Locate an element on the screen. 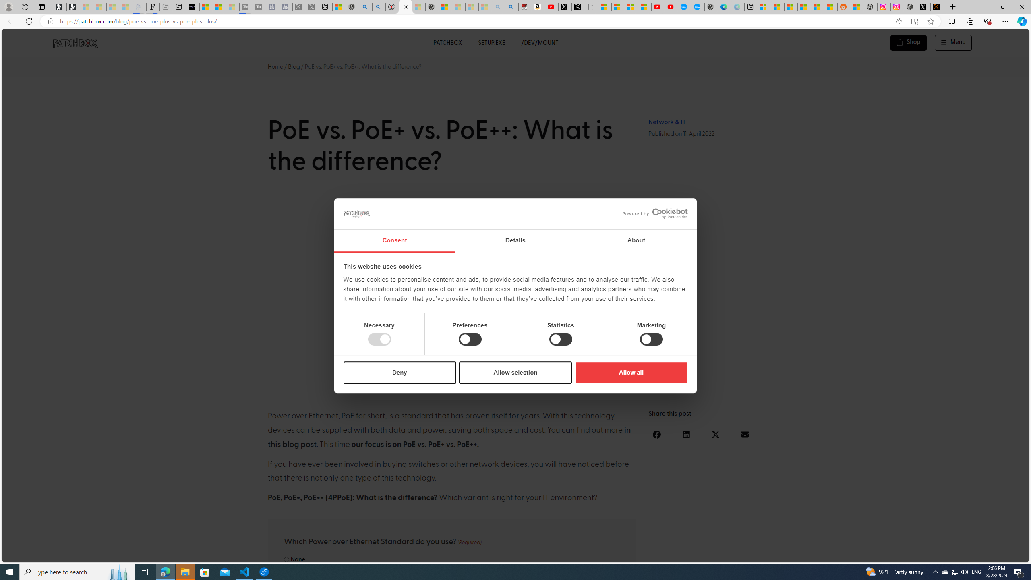 The width and height of the screenshot is (1031, 580). Nordace - Nordace has arrived Hong Kong is located at coordinates (711, 7).